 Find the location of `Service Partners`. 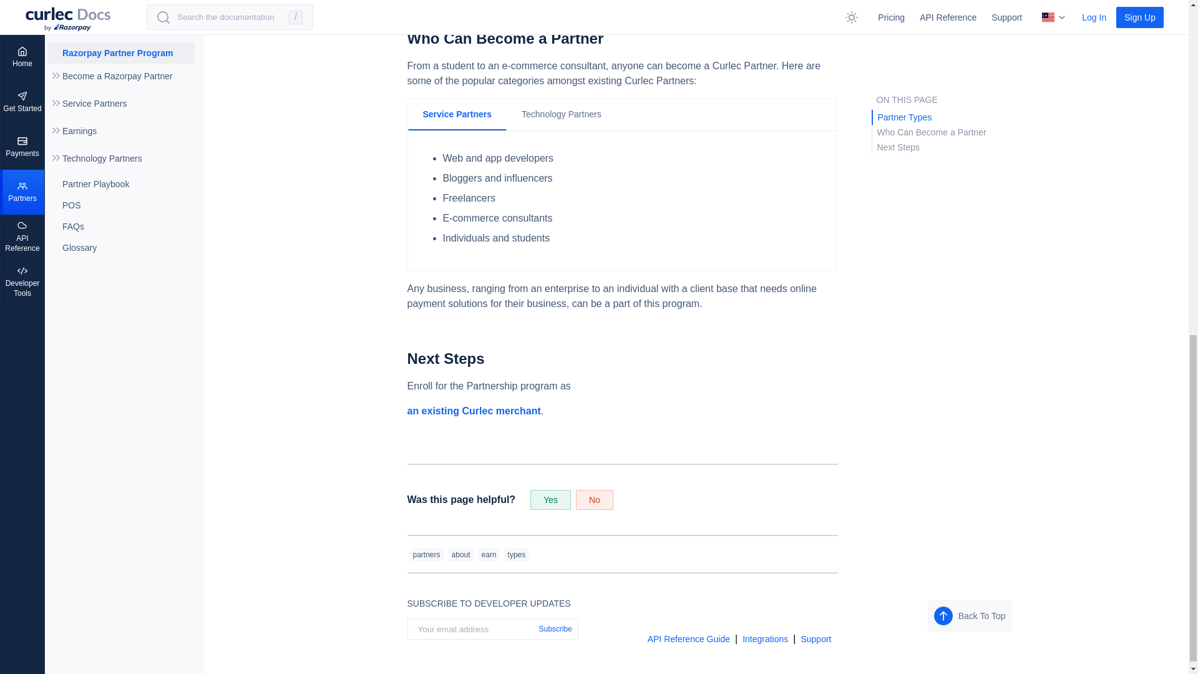

Service Partners is located at coordinates (457, 115).